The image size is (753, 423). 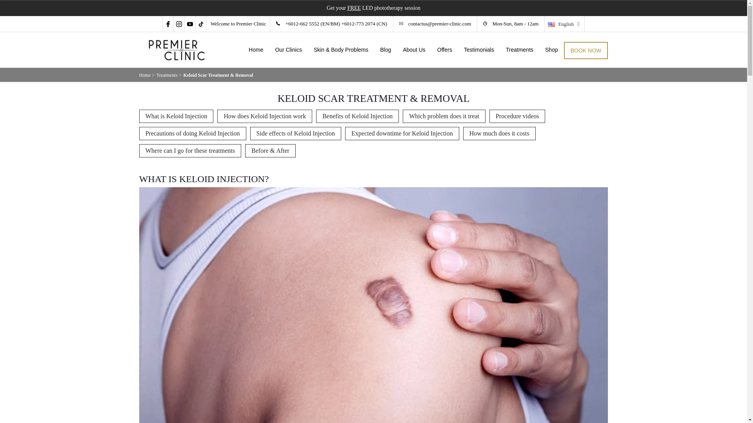 I want to click on Testimonials, so click(x=478, y=49).